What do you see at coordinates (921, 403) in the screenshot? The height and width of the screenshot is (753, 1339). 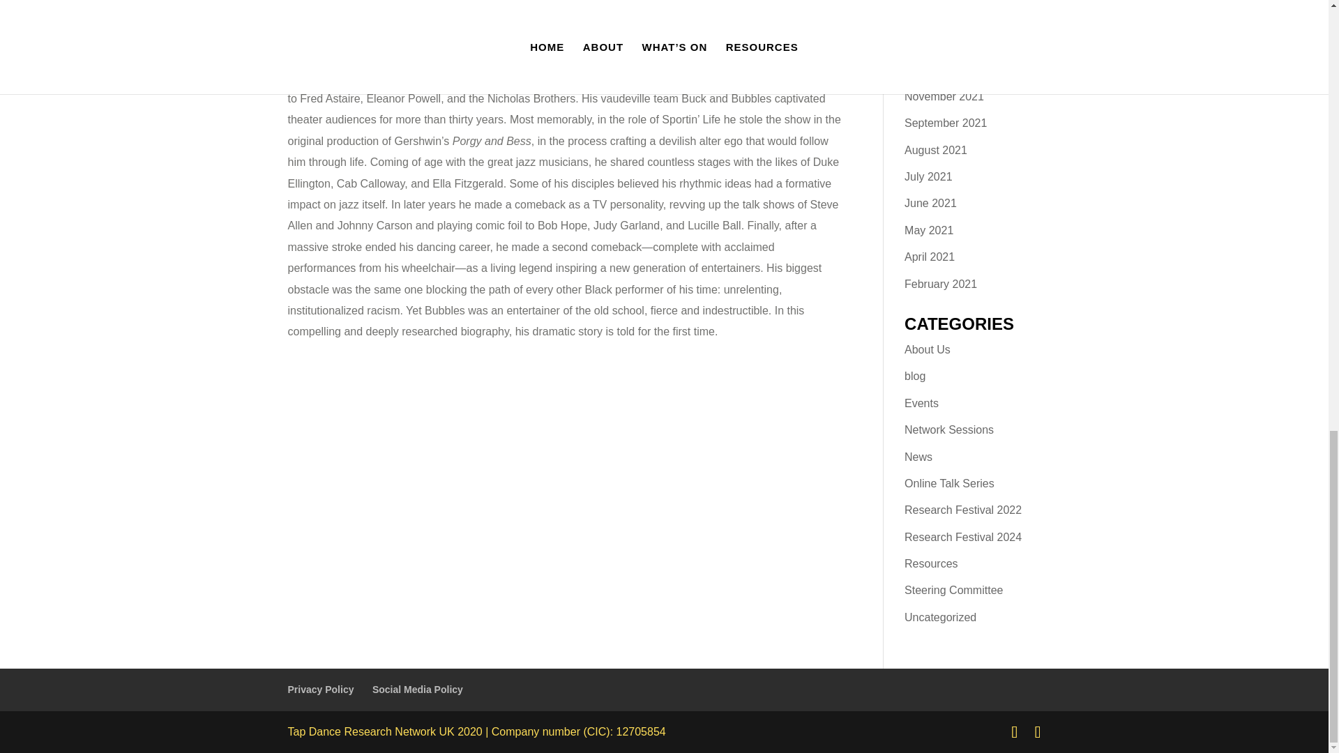 I see `Events` at bounding box center [921, 403].